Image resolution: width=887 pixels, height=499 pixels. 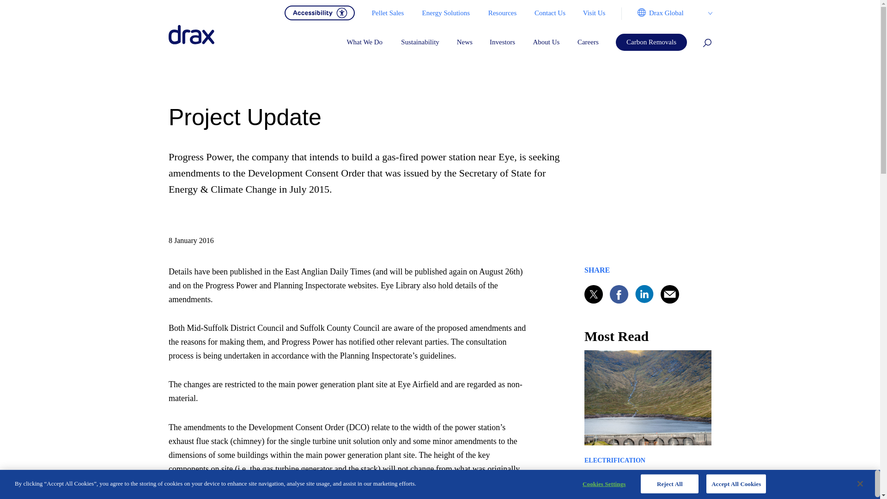 I want to click on LinkedIn, so click(x=644, y=294).